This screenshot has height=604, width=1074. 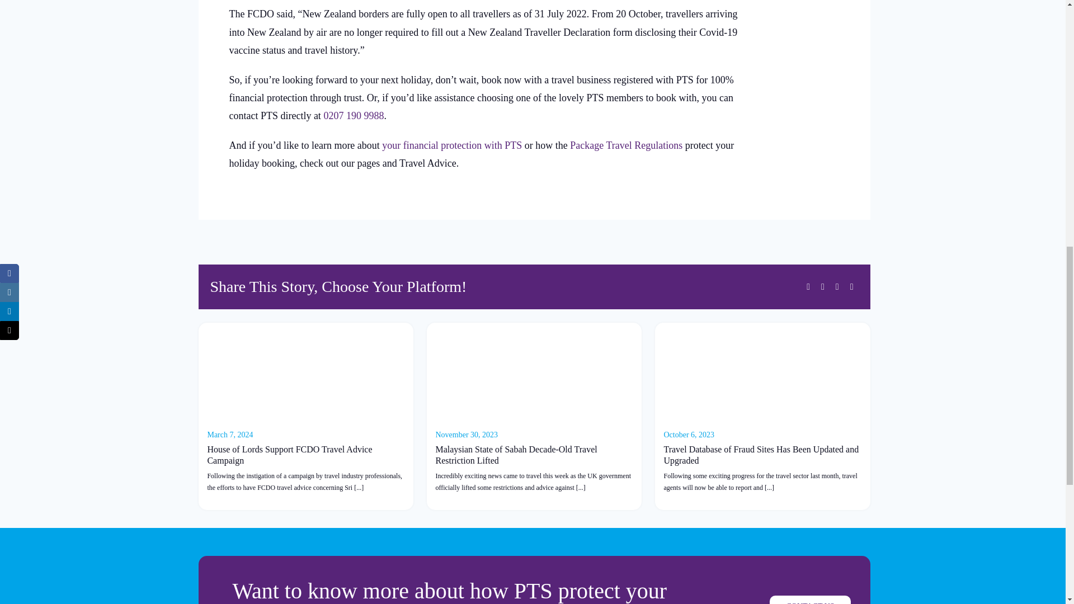 I want to click on fcdo-travel-advice, so click(x=306, y=372).